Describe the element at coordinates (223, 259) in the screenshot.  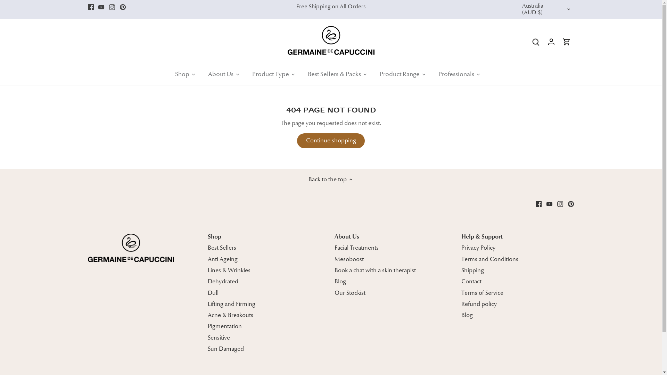
I see `Anti Ageing` at that location.